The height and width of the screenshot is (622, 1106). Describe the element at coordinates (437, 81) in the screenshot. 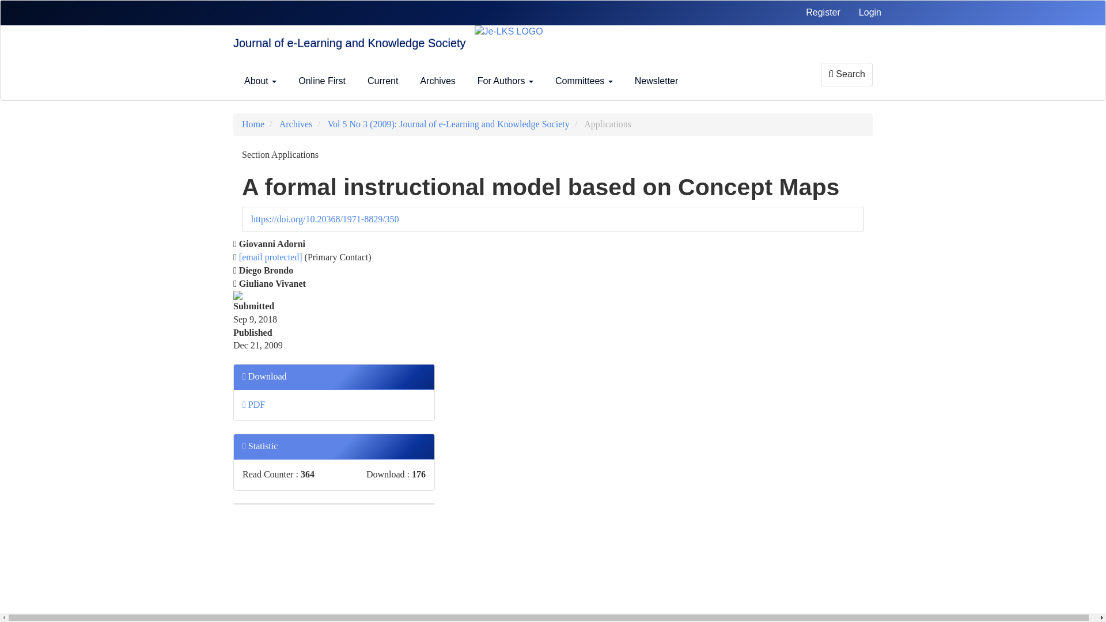

I see `Archives` at that location.